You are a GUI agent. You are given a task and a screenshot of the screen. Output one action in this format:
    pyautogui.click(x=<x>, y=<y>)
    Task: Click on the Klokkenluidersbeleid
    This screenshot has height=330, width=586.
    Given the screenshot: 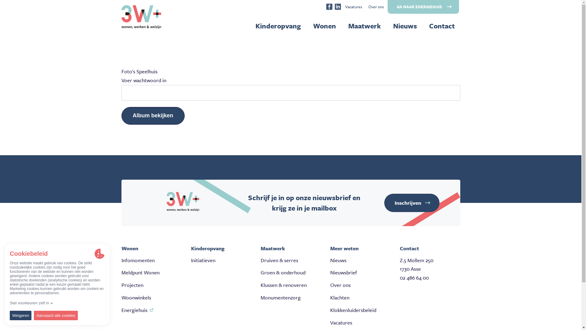 What is the action you would take?
    pyautogui.click(x=353, y=310)
    